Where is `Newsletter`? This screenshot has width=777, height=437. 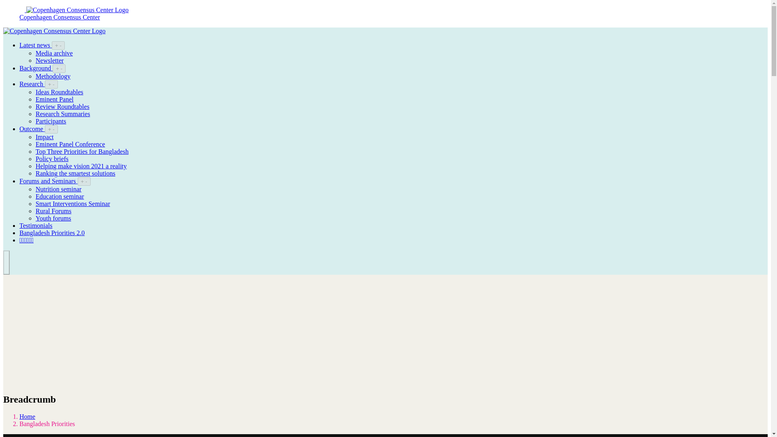
Newsletter is located at coordinates (49, 60).